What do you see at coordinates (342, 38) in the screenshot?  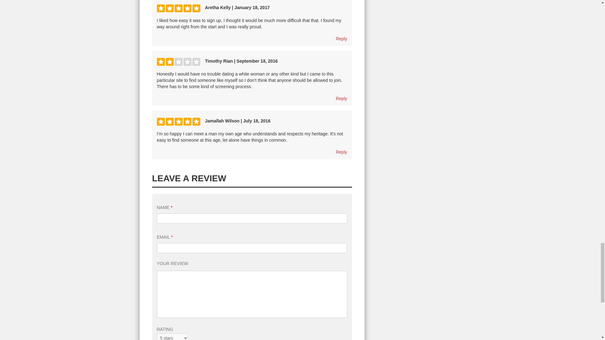 I see `Reply` at bounding box center [342, 38].